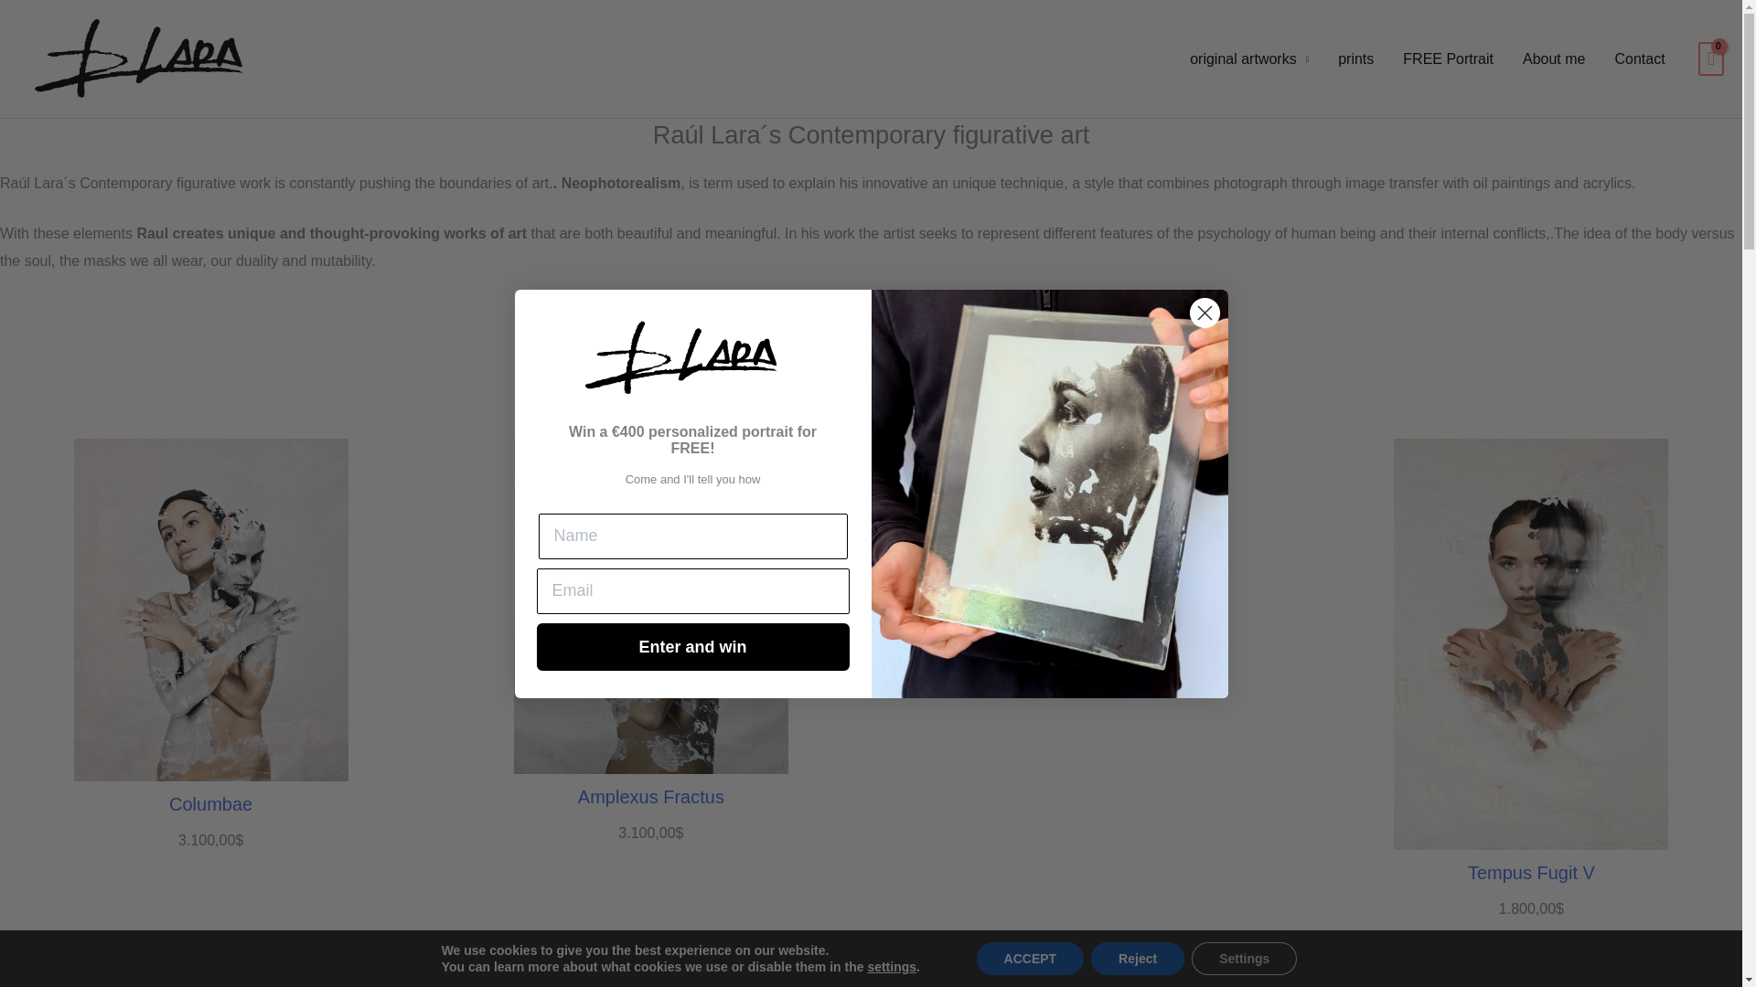 This screenshot has width=1756, height=987. I want to click on Watch all artworks, so click(871, 404).